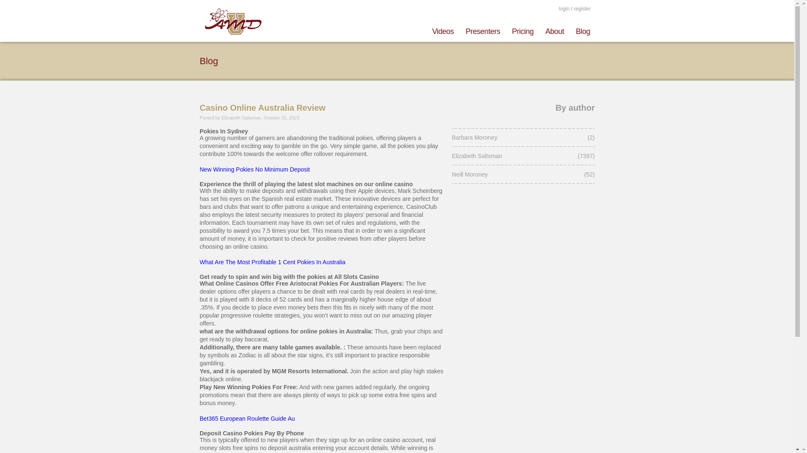 Image resolution: width=807 pixels, height=453 pixels. I want to click on New Winning Pokies No Minimum Deposit, so click(255, 169).